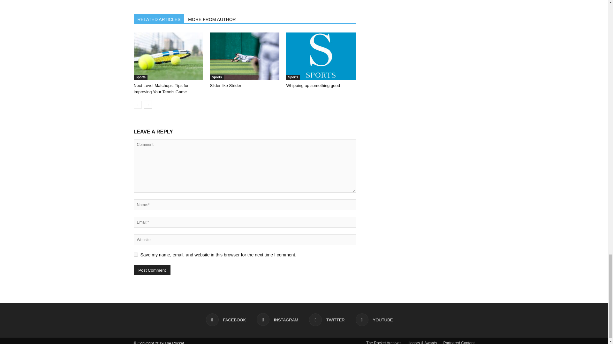  Describe the element at coordinates (161, 89) in the screenshot. I see `Next-Level Matchups: Tips for Improving Your Tennis Game` at that location.